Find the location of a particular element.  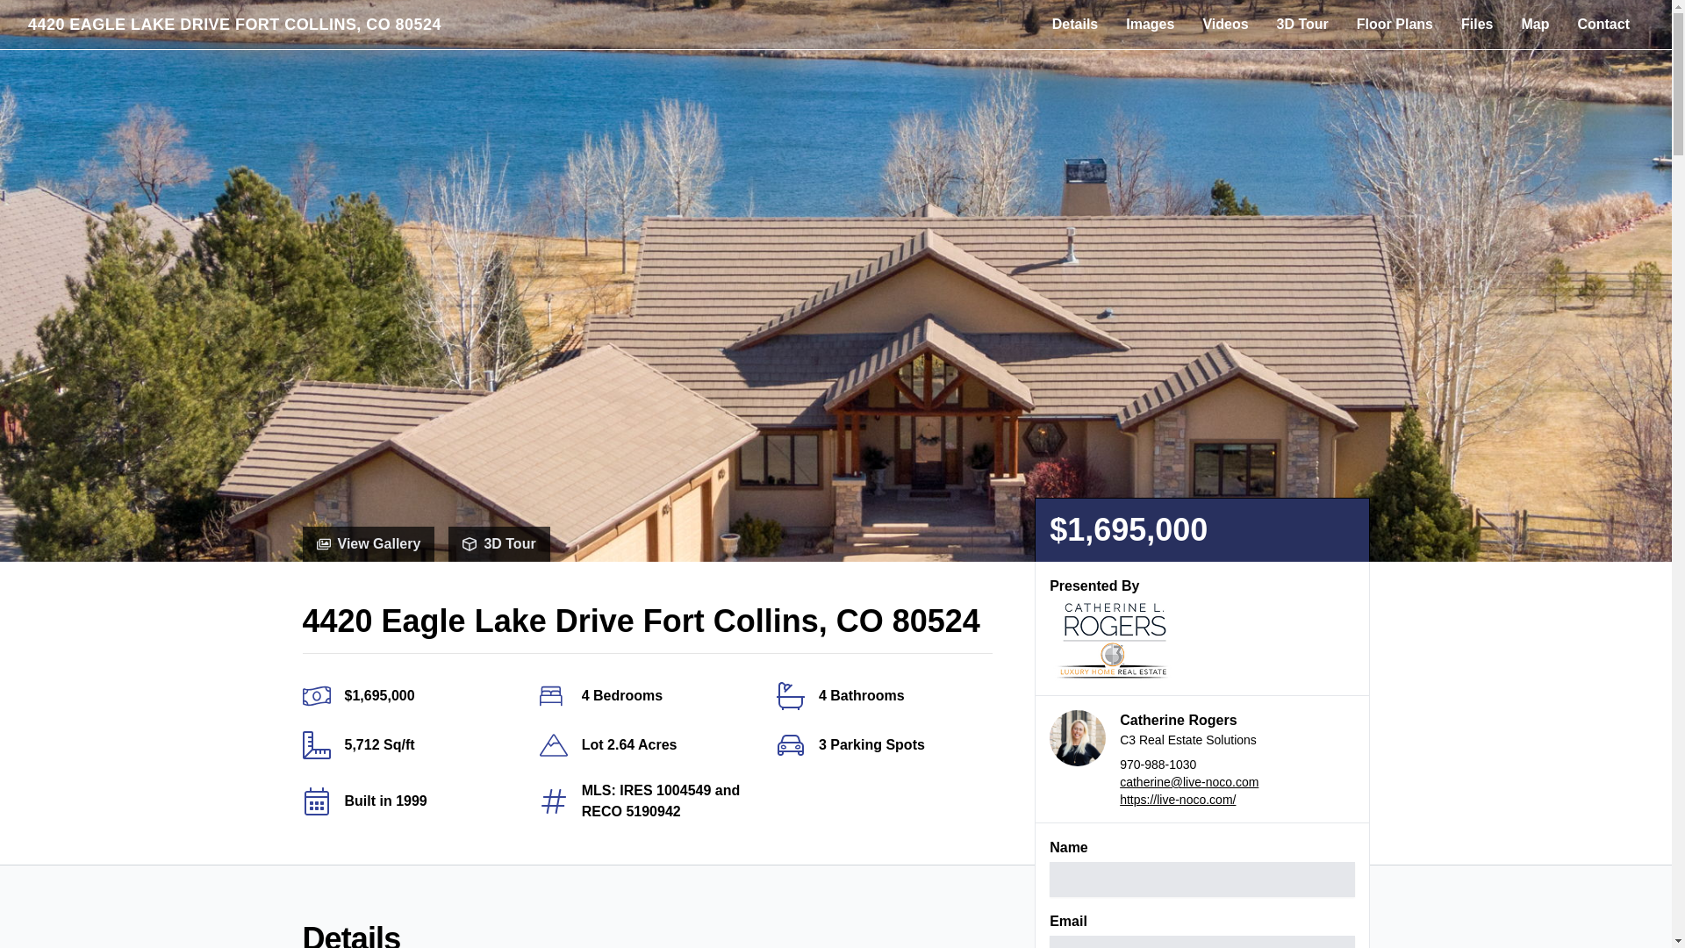

Details is located at coordinates (1074, 24).